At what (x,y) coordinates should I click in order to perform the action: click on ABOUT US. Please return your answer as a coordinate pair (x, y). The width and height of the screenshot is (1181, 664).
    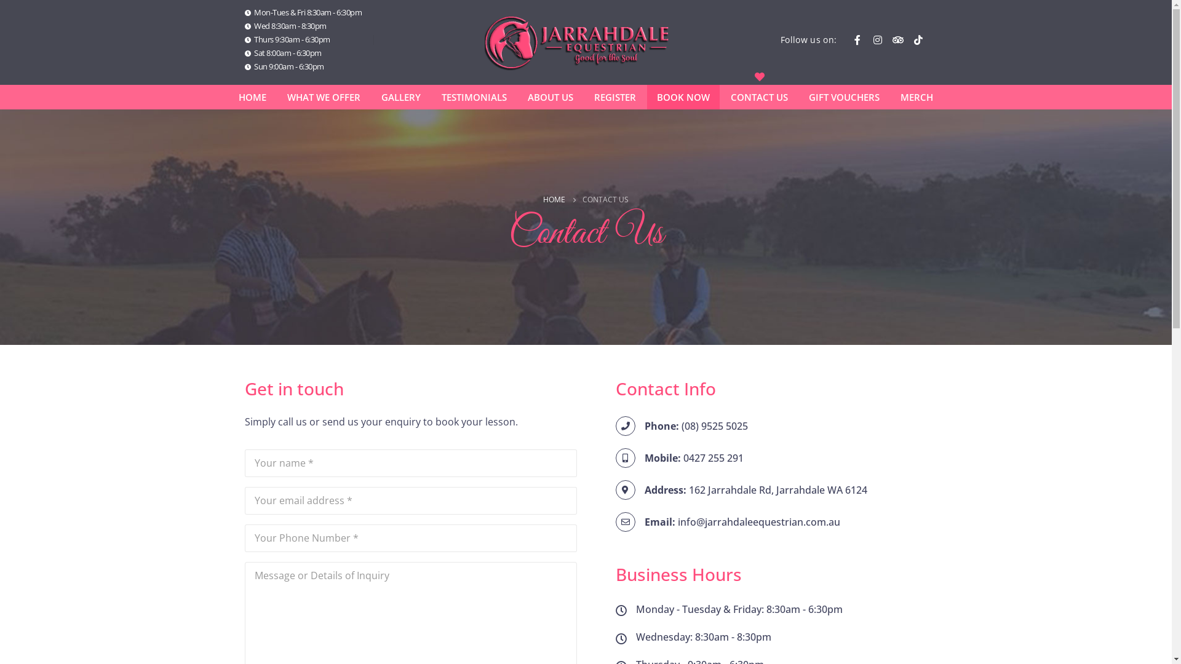
    Looking at the image, I should click on (551, 97).